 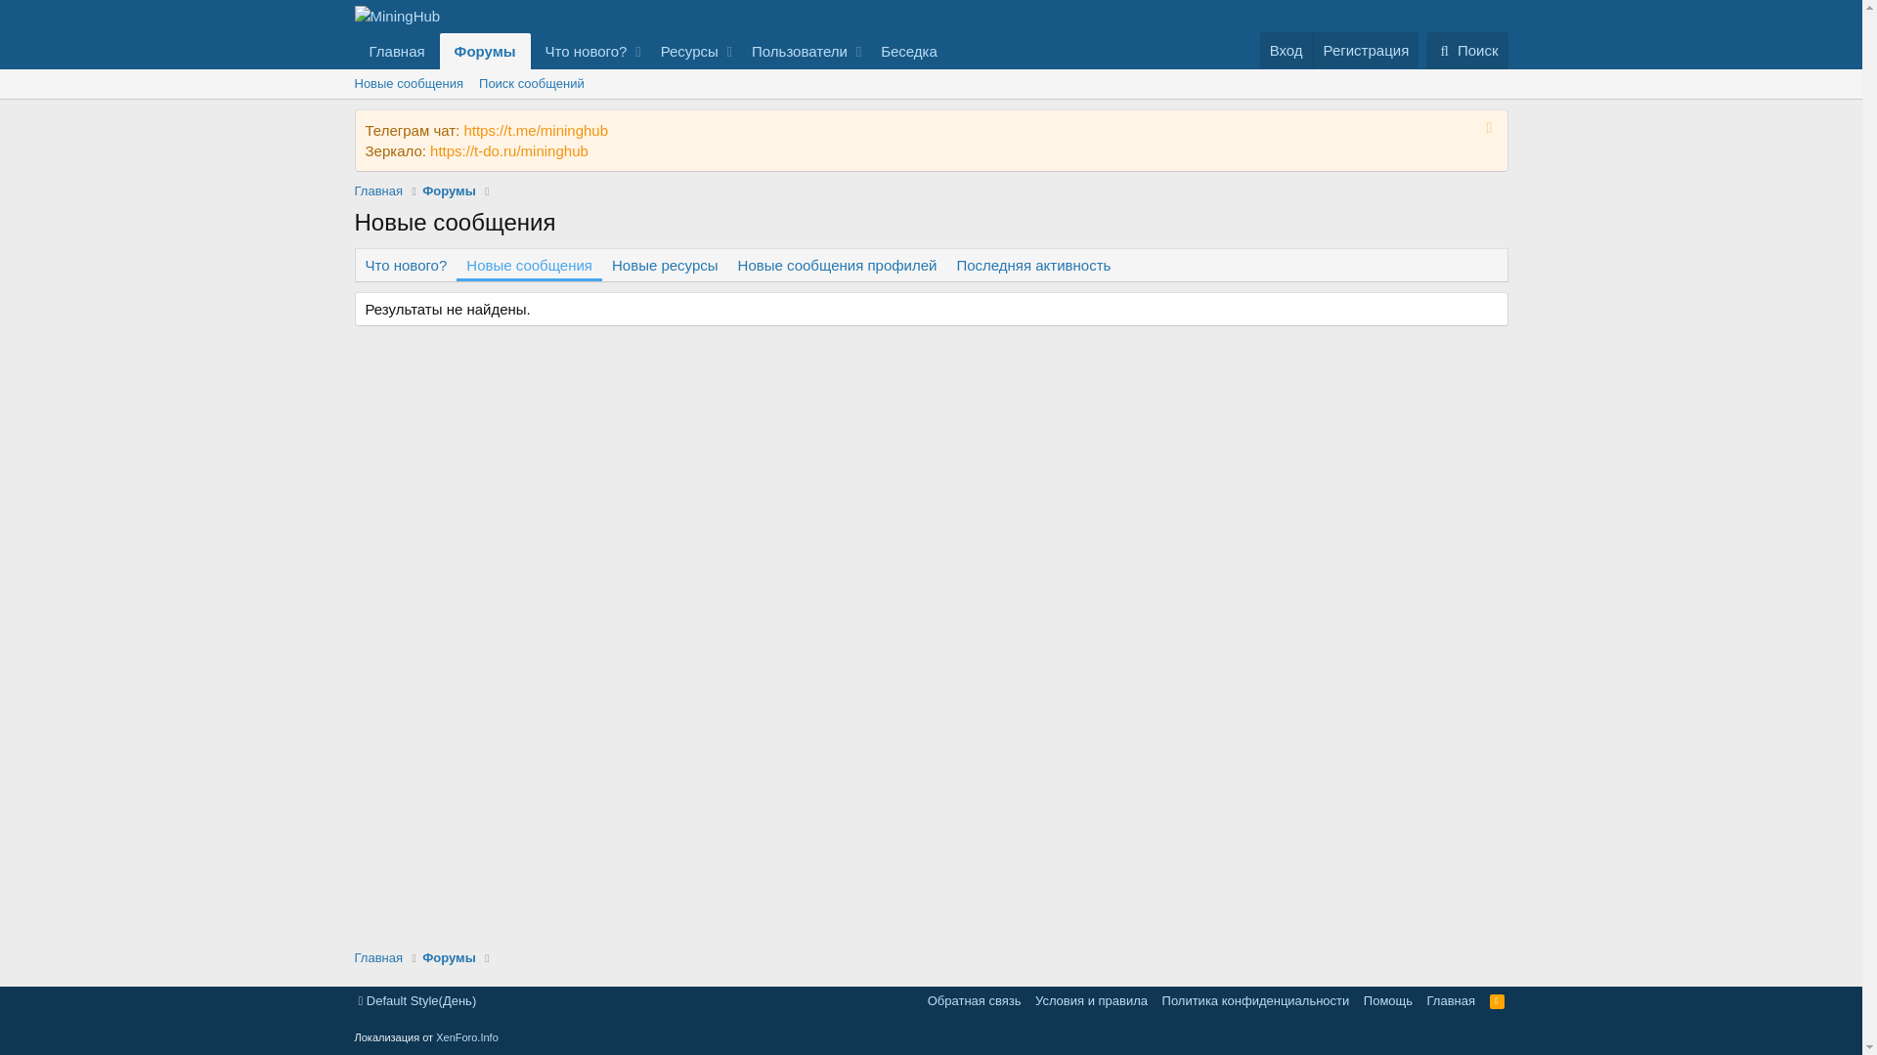 What do you see at coordinates (467, 1037) in the screenshot?
I see `XenForo.Info` at bounding box center [467, 1037].